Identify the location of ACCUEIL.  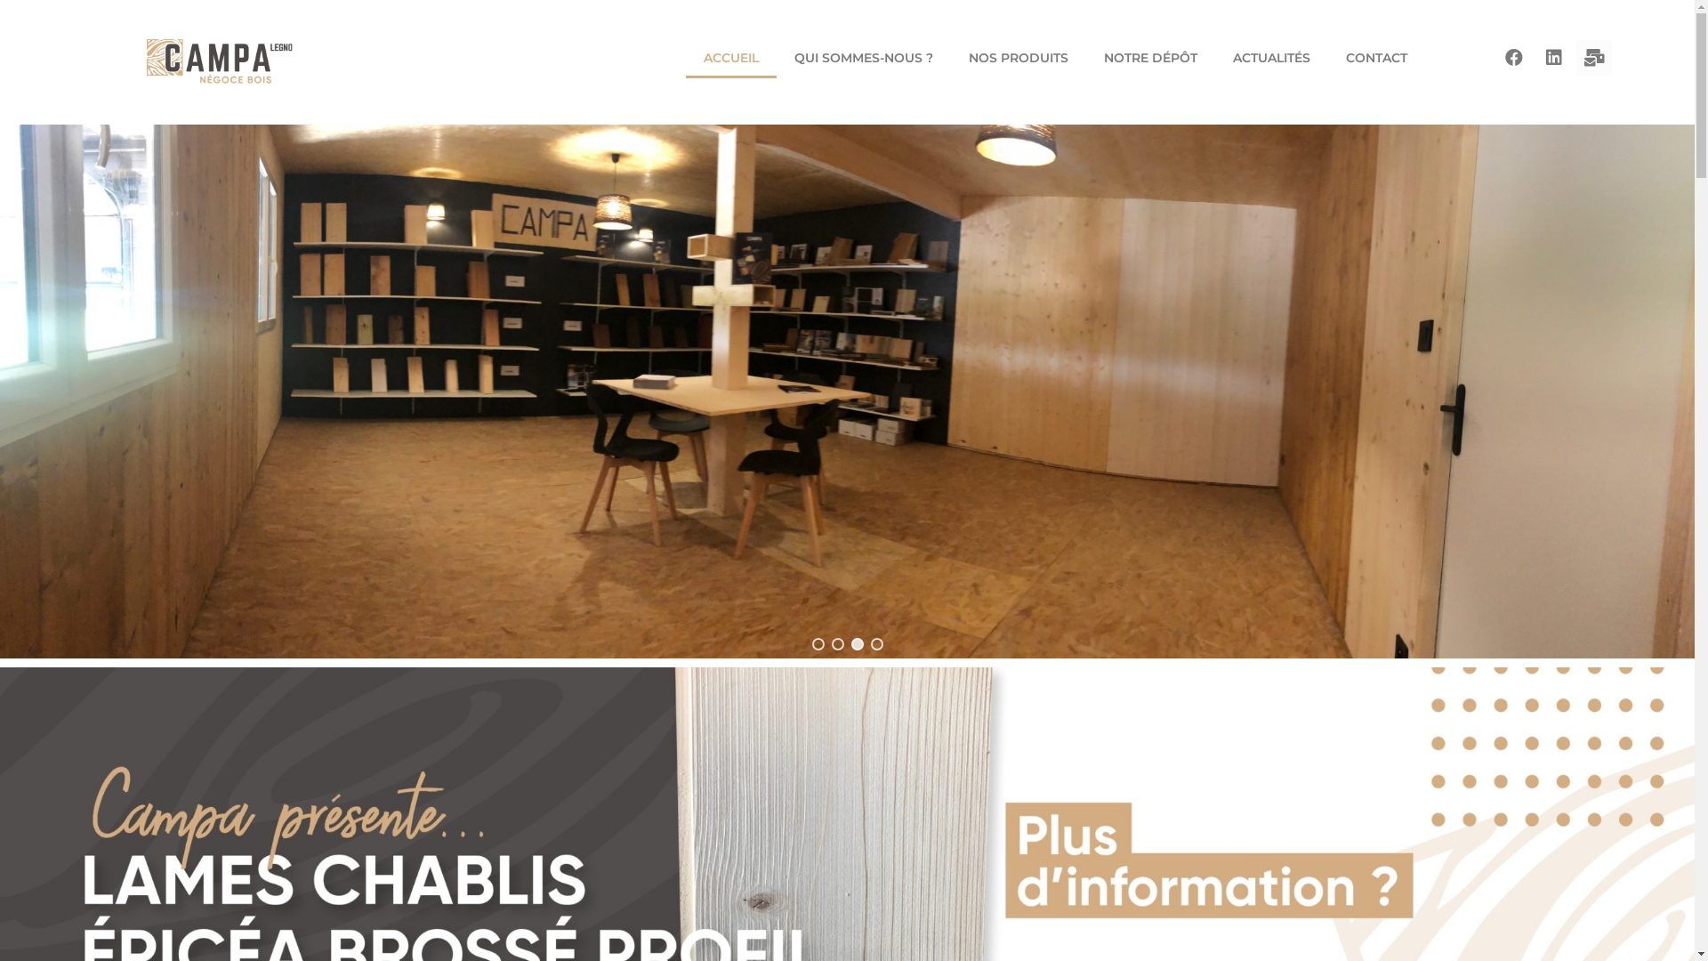
(731, 58).